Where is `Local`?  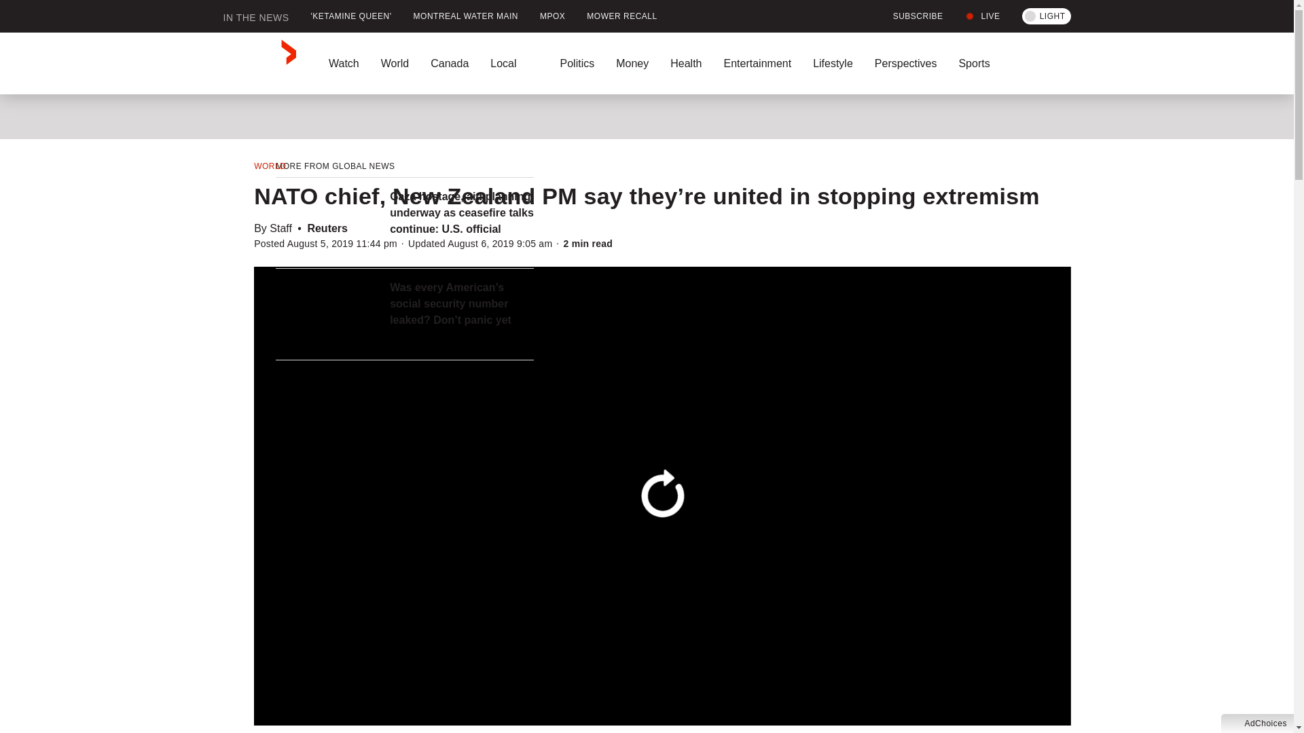 Local is located at coordinates (514, 63).